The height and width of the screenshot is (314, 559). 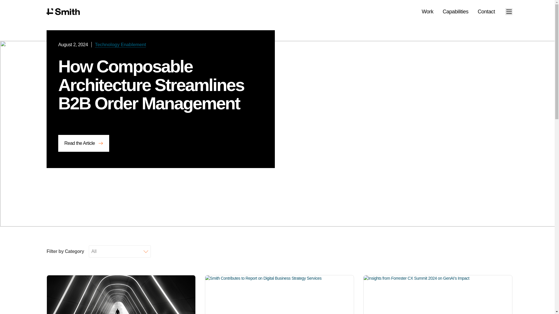 I want to click on Contact, so click(x=486, y=12).